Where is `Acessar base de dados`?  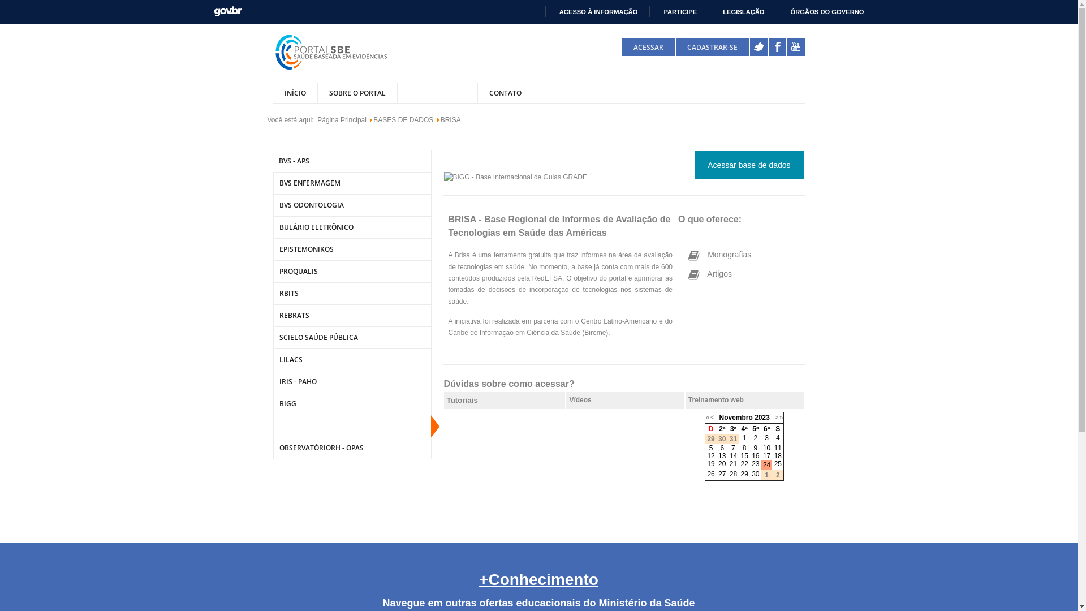 Acessar base de dados is located at coordinates (749, 165).